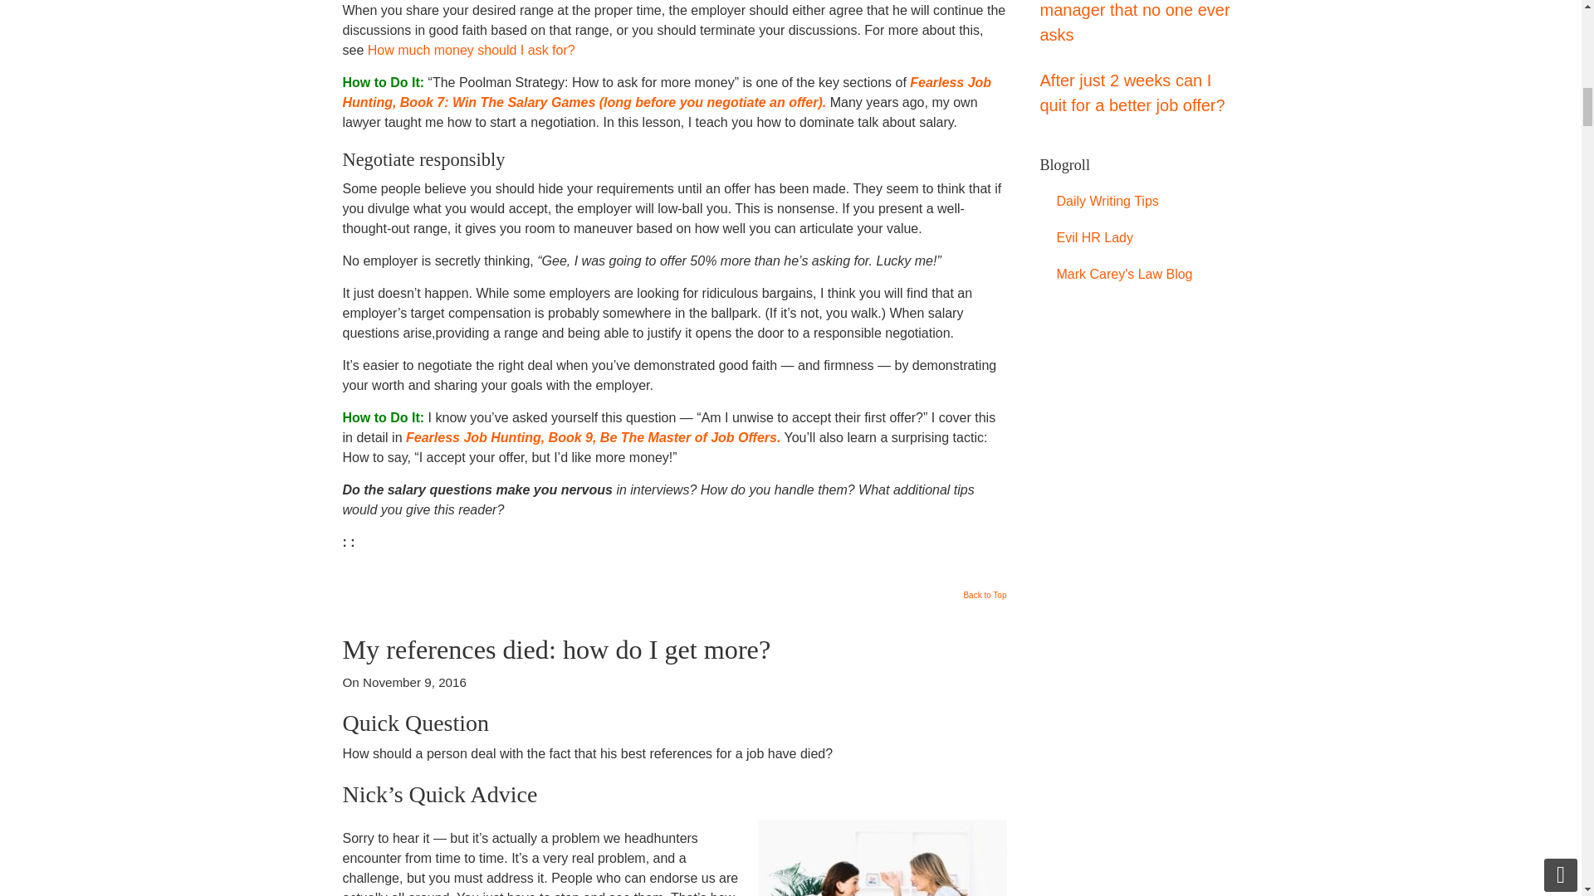 This screenshot has height=896, width=1594. Describe the element at coordinates (472, 50) in the screenshot. I see `How much money should I ask for?` at that location.